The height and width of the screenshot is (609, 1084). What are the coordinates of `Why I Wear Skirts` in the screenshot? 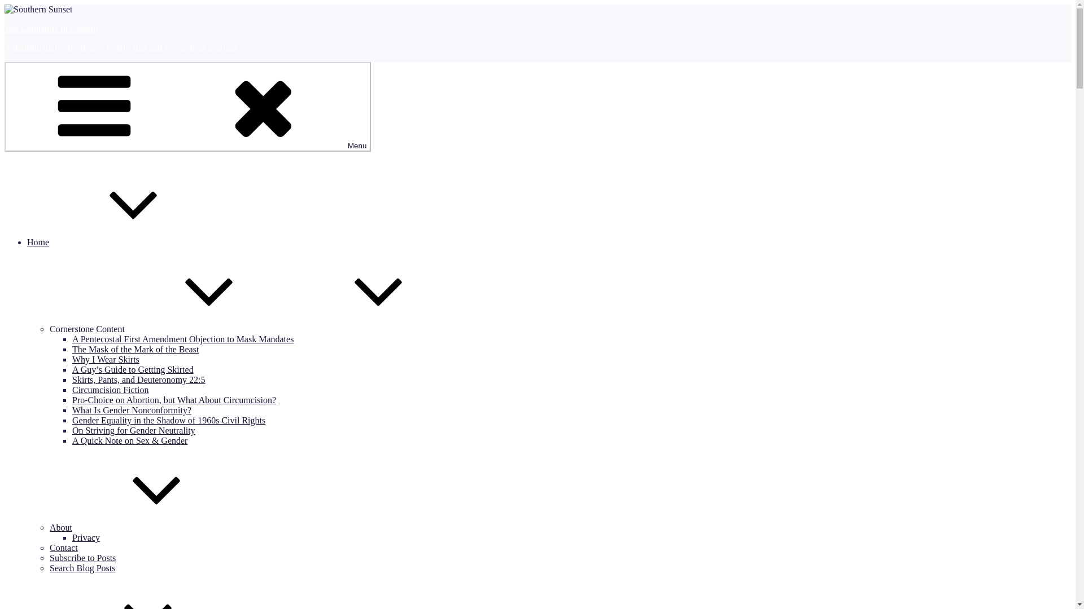 It's located at (106, 359).